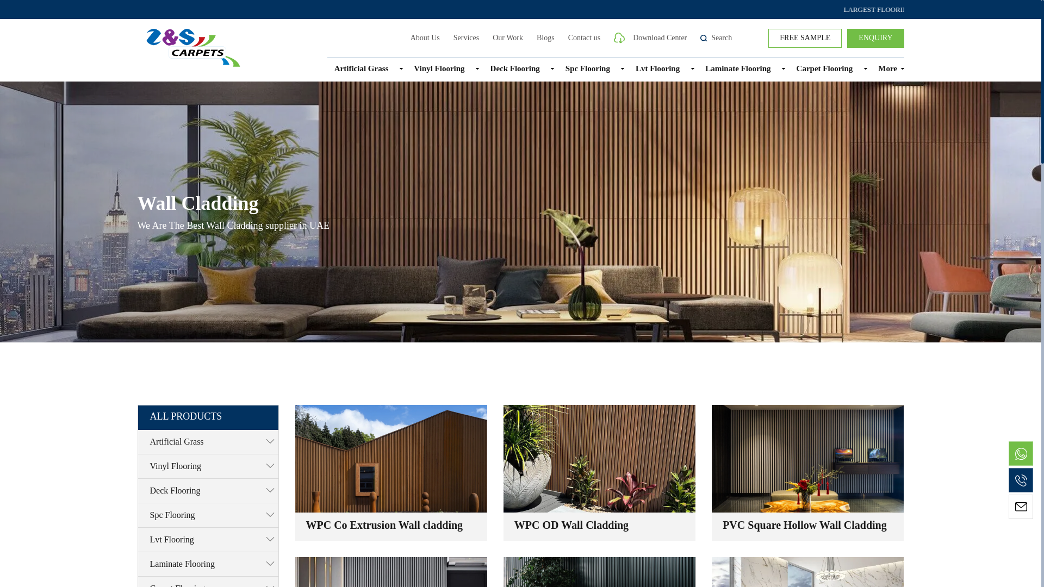 This screenshot has width=1044, height=587. Describe the element at coordinates (361, 68) in the screenshot. I see `Artificial Grass` at that location.